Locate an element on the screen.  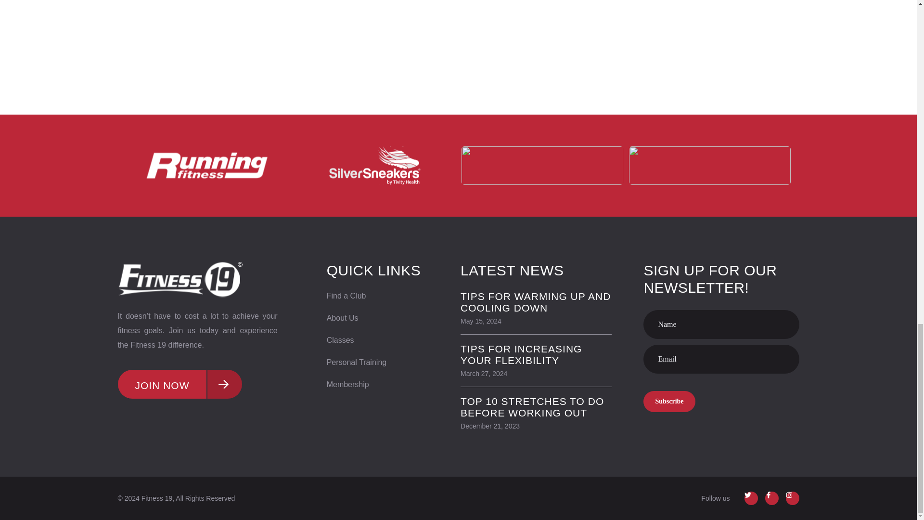
TIPS FOR WARMING UP AND COOLING DOWN is located at coordinates (535, 302).